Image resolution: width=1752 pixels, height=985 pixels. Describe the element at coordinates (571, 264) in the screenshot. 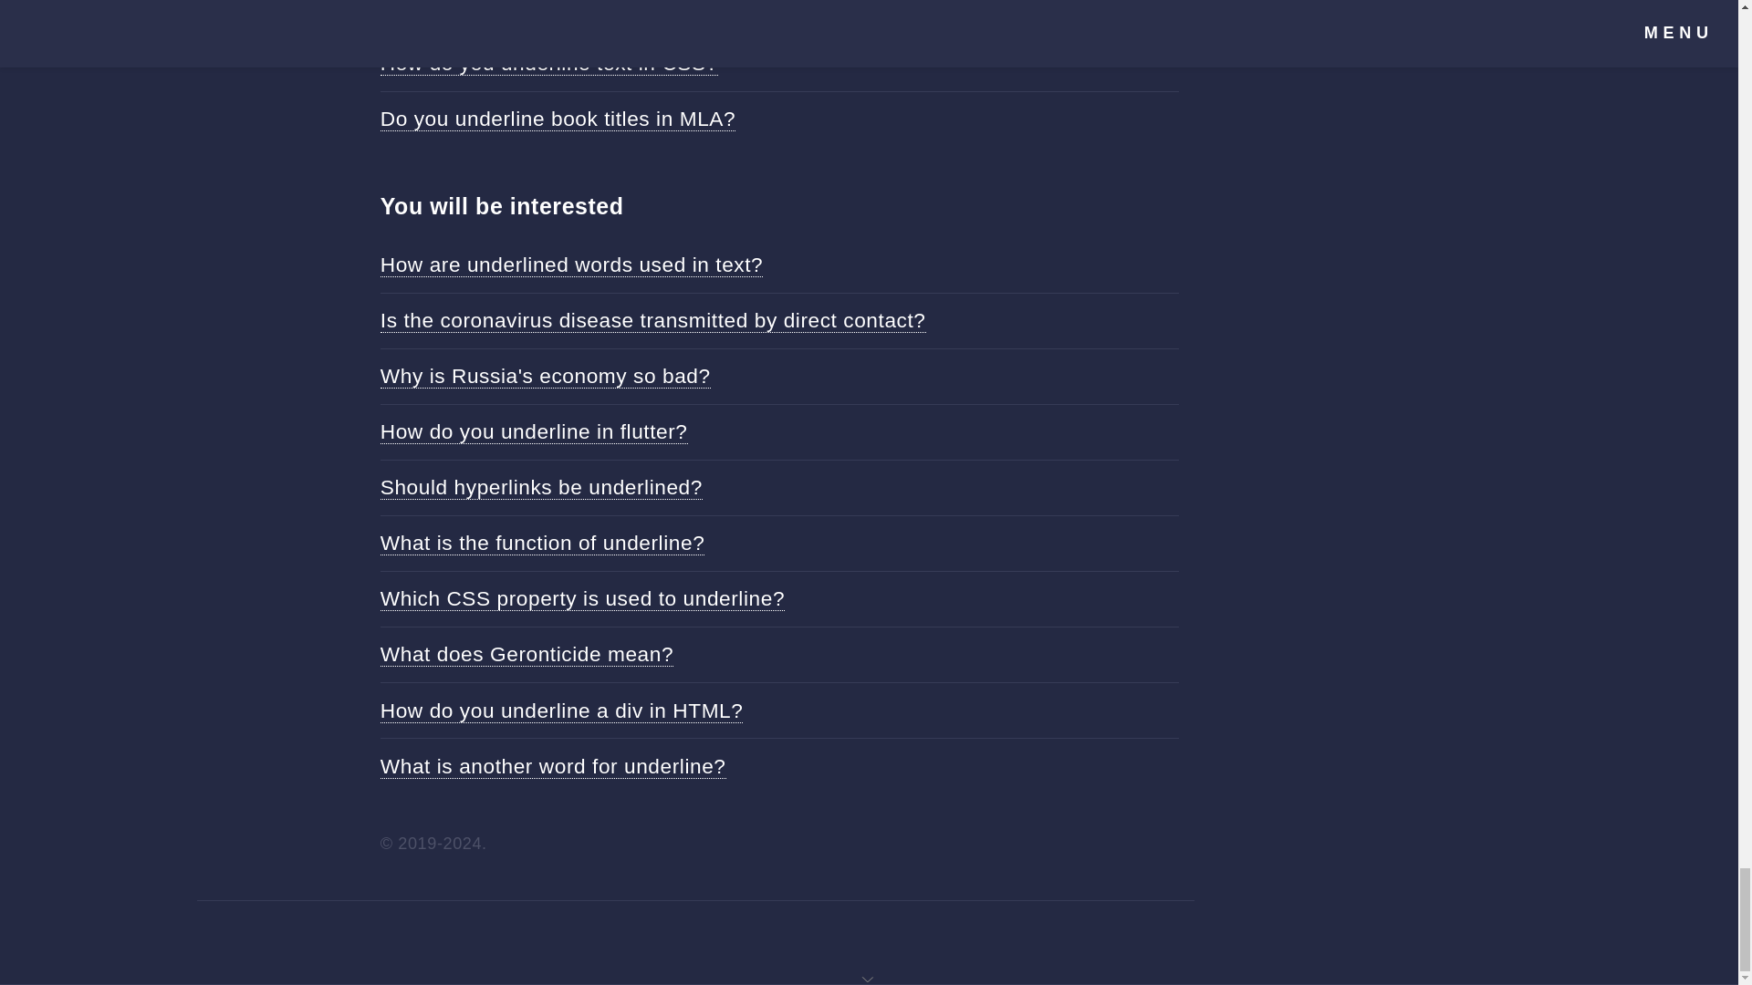

I see `How are underlined words used in text?` at that location.